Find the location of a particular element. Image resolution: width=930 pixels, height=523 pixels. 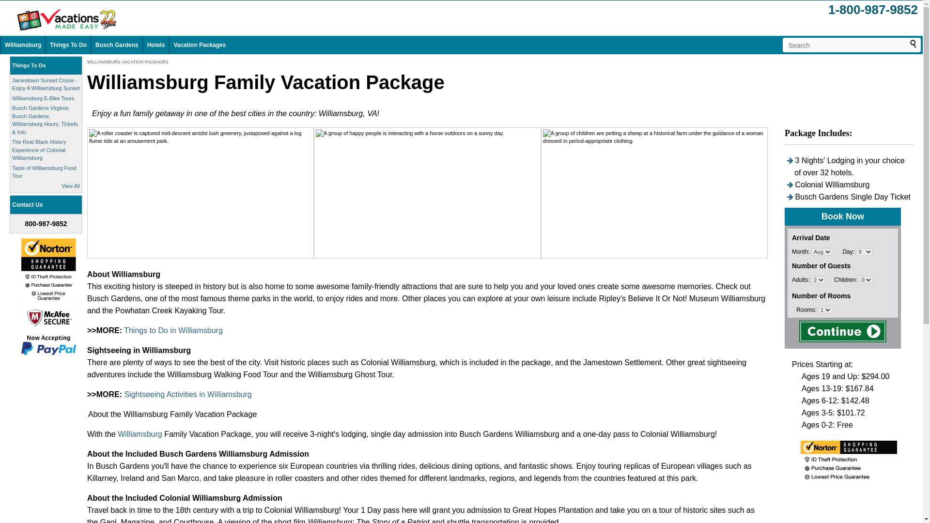

Things to Do in Williamsburg is located at coordinates (173, 330).